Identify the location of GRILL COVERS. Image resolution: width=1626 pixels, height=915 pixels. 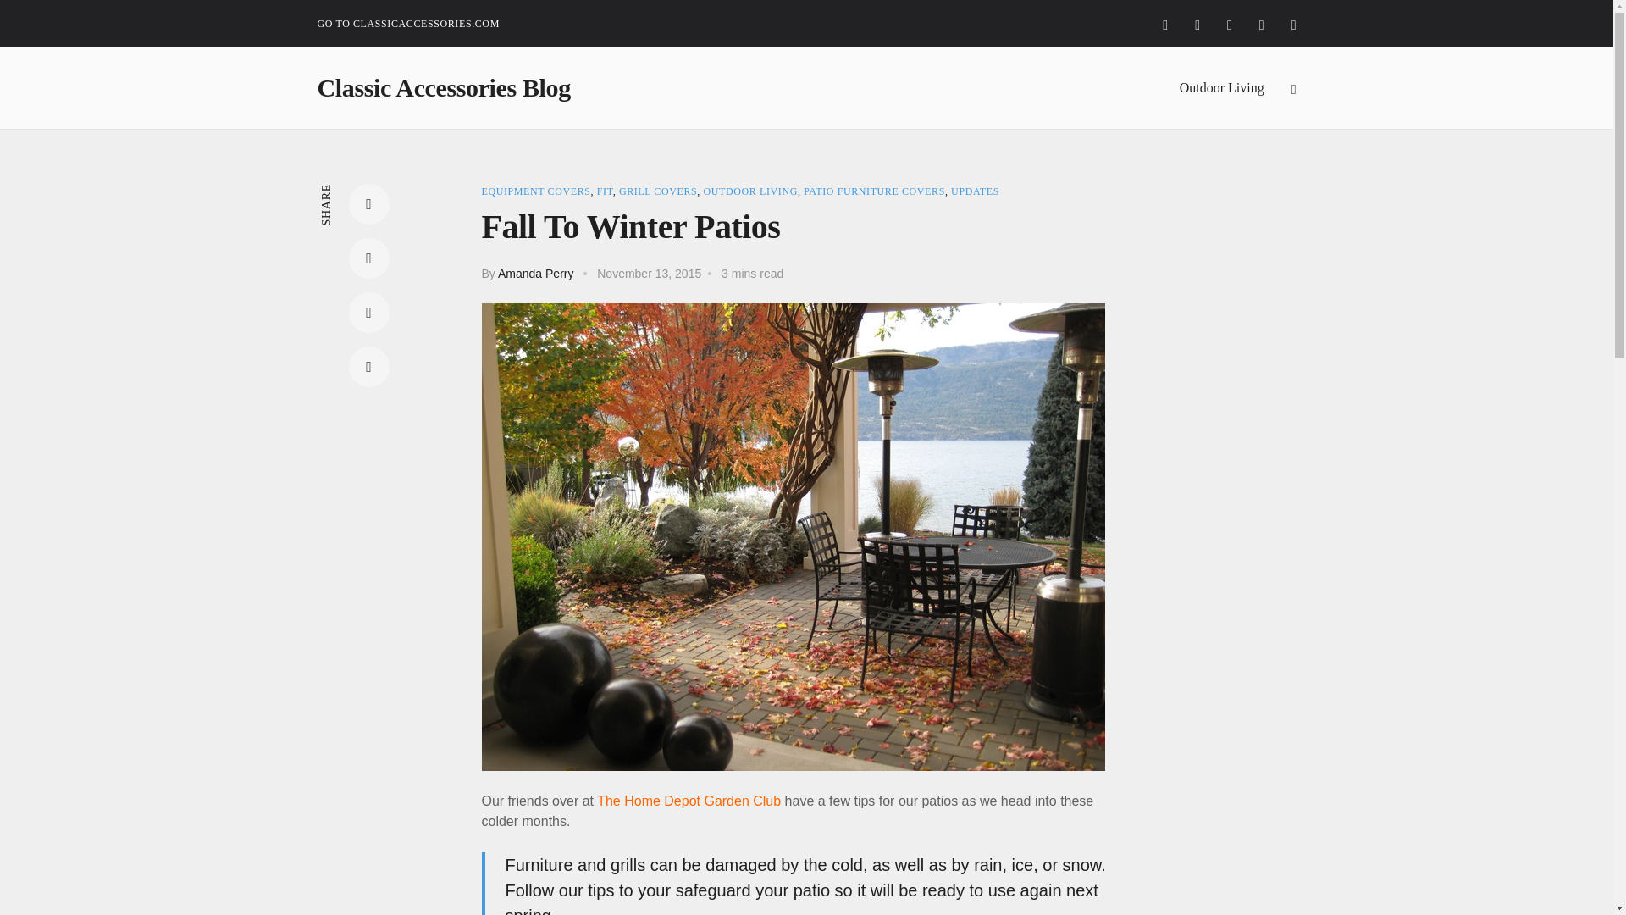
(658, 191).